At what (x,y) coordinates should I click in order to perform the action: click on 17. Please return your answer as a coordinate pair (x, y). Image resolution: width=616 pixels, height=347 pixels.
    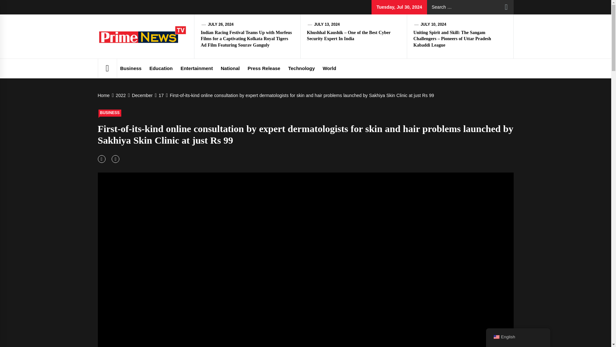
    Looking at the image, I should click on (160, 95).